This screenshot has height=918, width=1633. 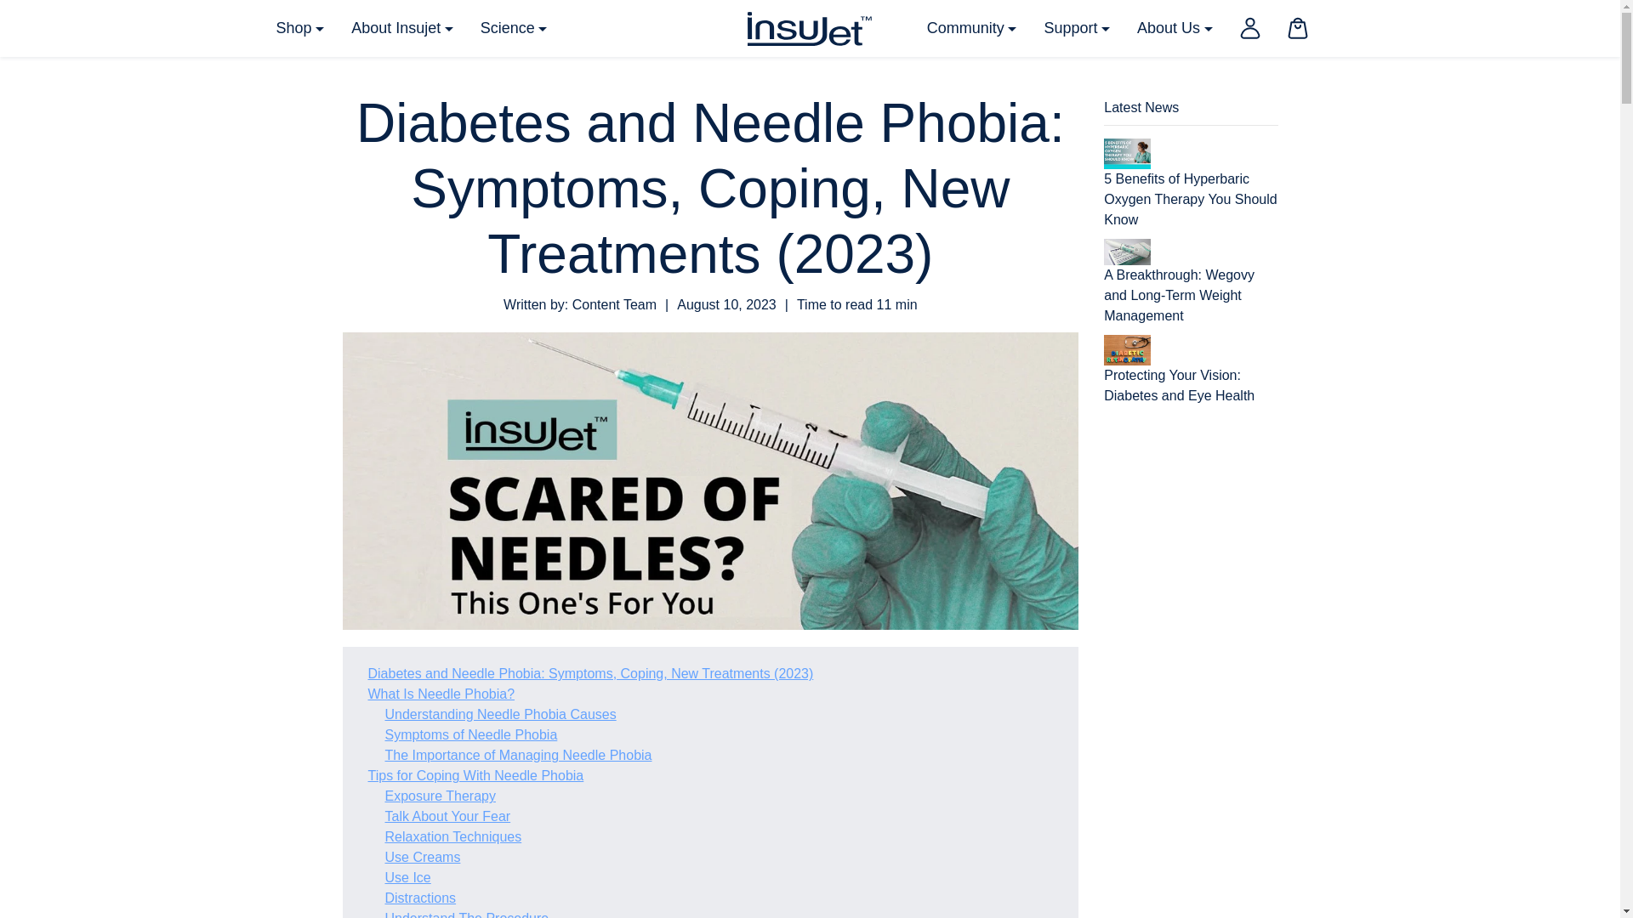 What do you see at coordinates (971, 28) in the screenshot?
I see `Community` at bounding box center [971, 28].